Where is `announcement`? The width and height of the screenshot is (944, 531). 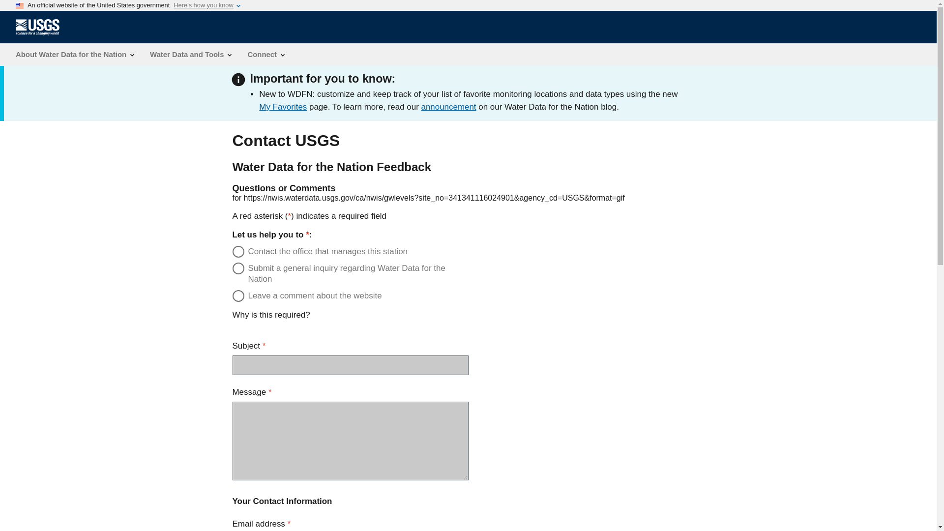 announcement is located at coordinates (448, 107).